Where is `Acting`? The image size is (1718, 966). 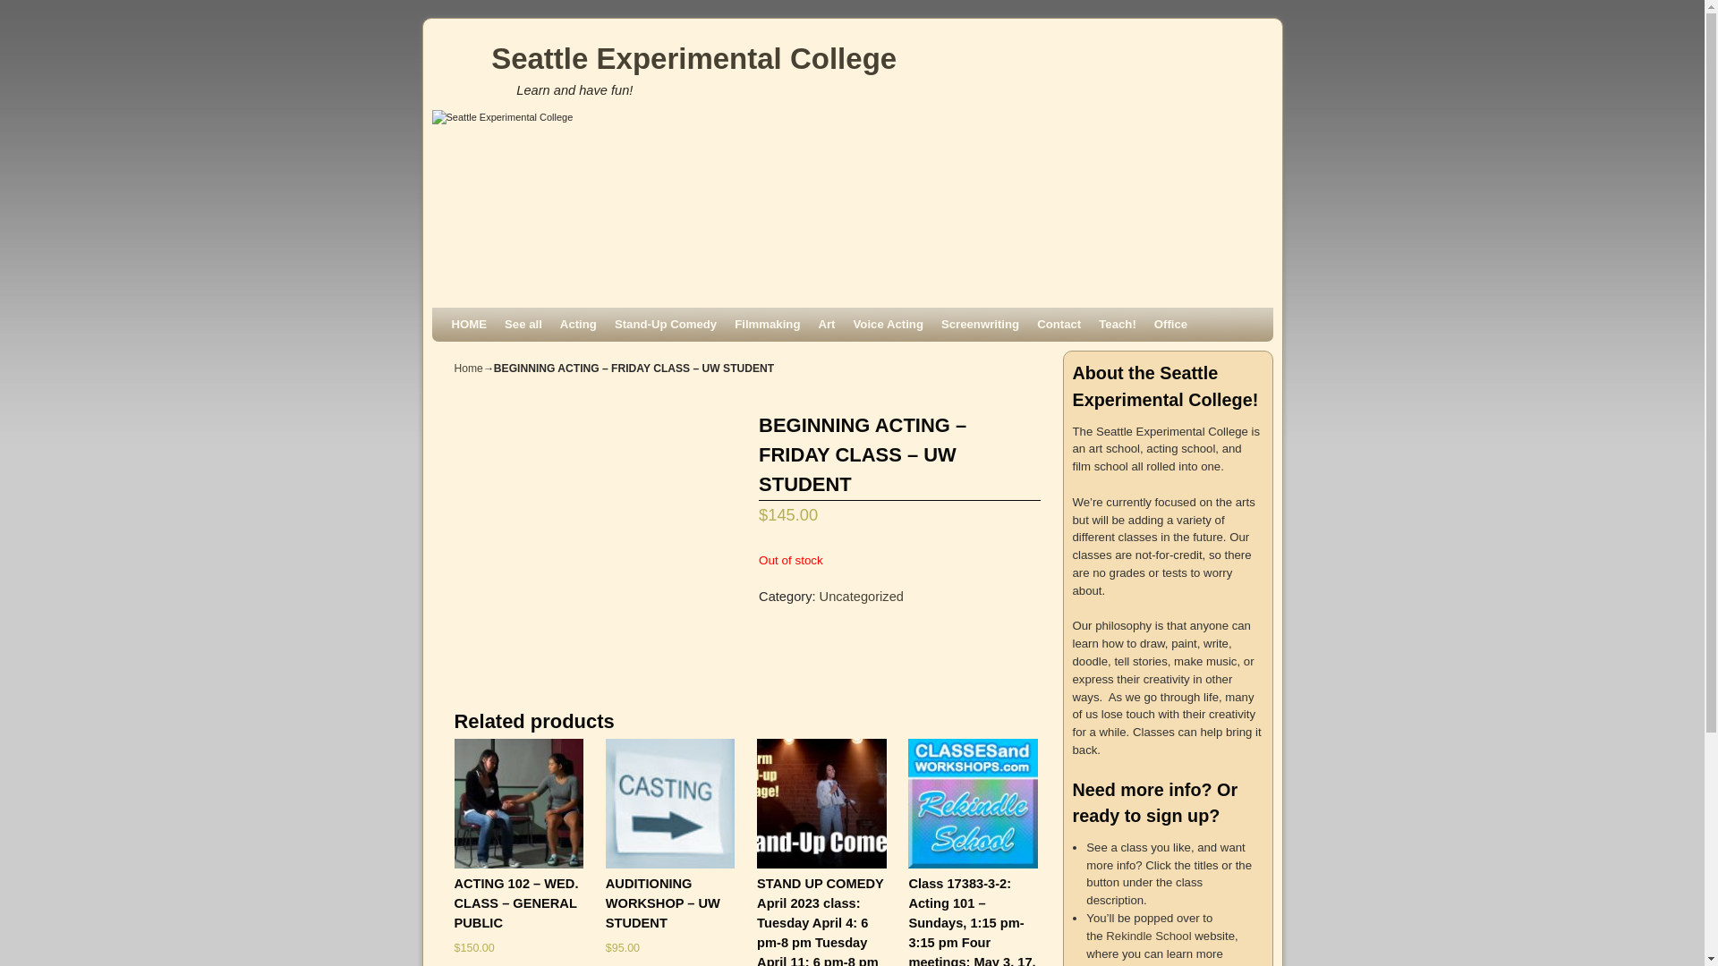
Acting is located at coordinates (578, 325).